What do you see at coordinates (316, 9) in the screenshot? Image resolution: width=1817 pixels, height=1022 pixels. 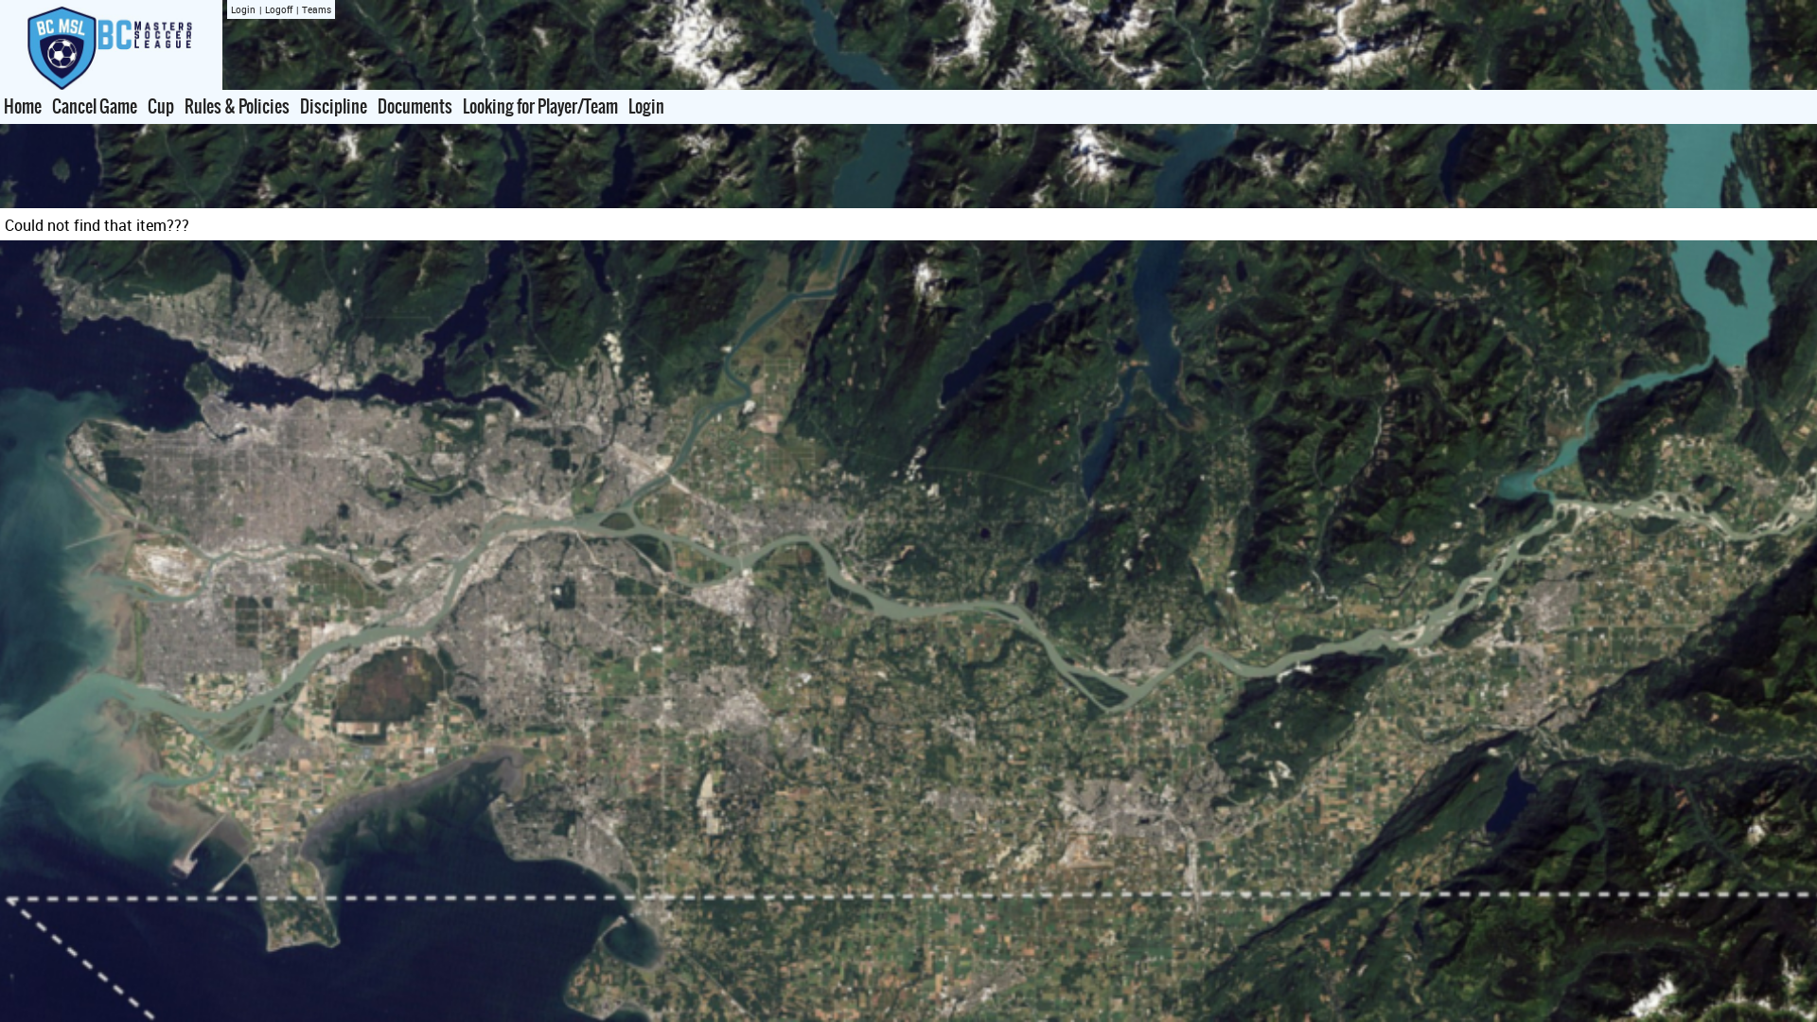 I see `Teams` at bounding box center [316, 9].